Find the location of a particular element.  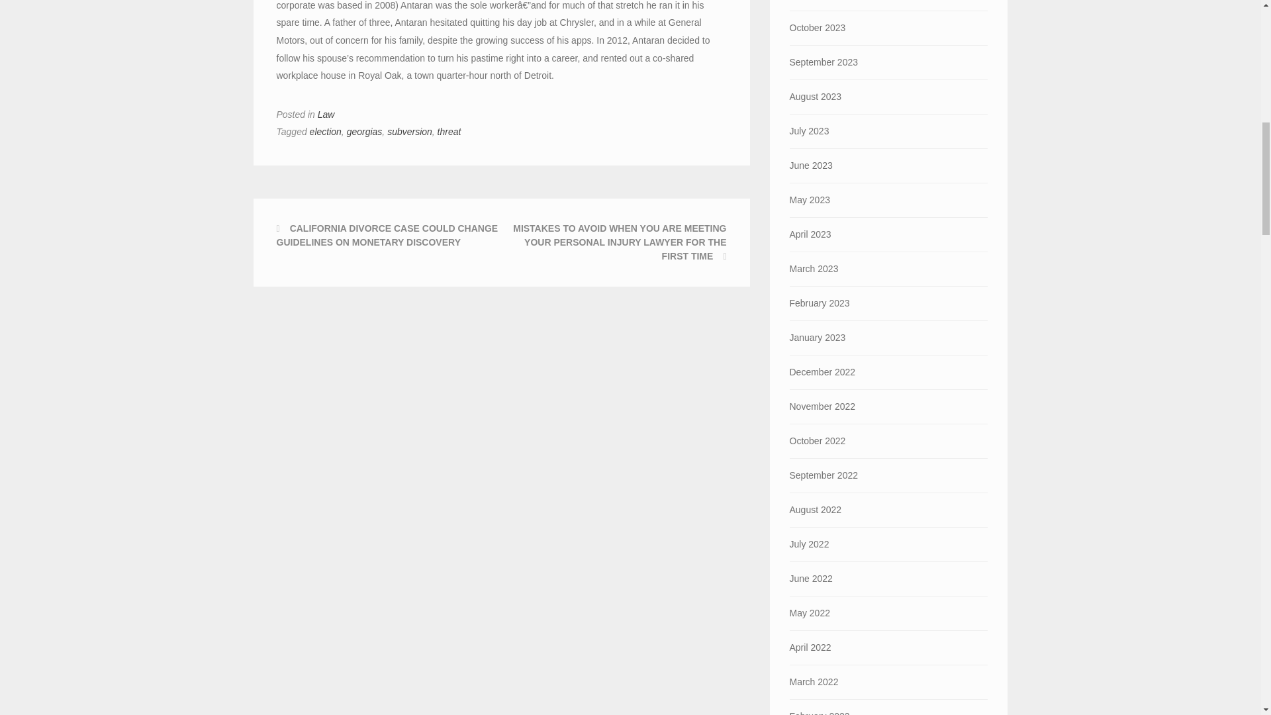

georgias is located at coordinates (364, 132).